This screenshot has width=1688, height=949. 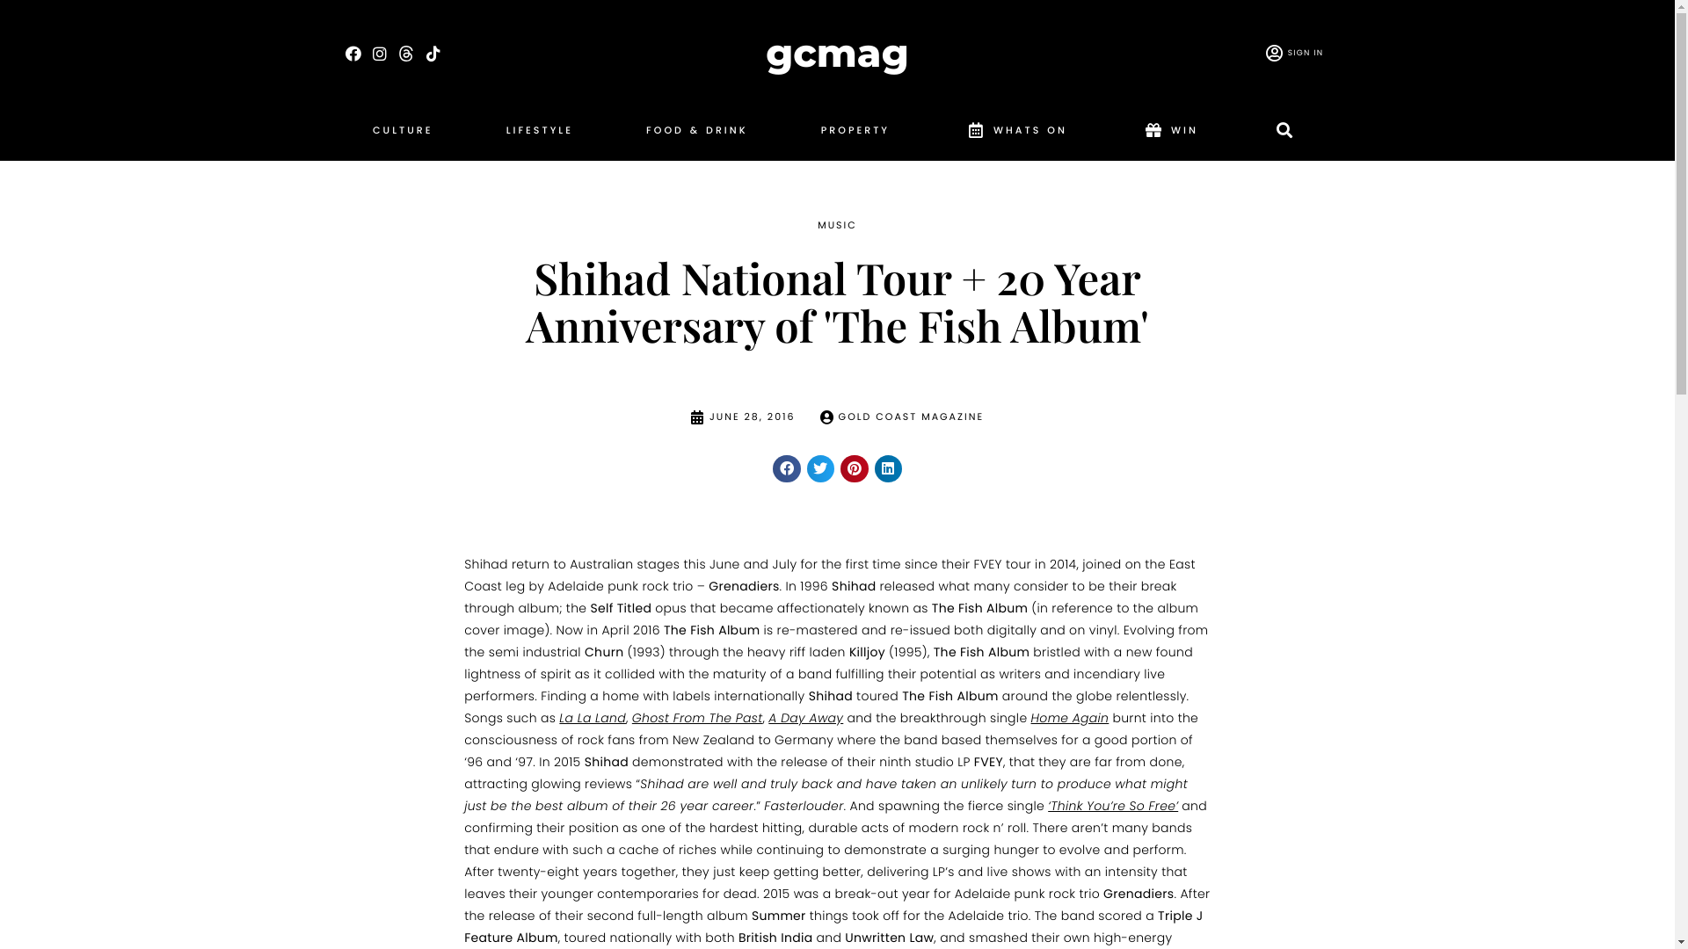 I want to click on SIGN IN, so click(x=1292, y=54).